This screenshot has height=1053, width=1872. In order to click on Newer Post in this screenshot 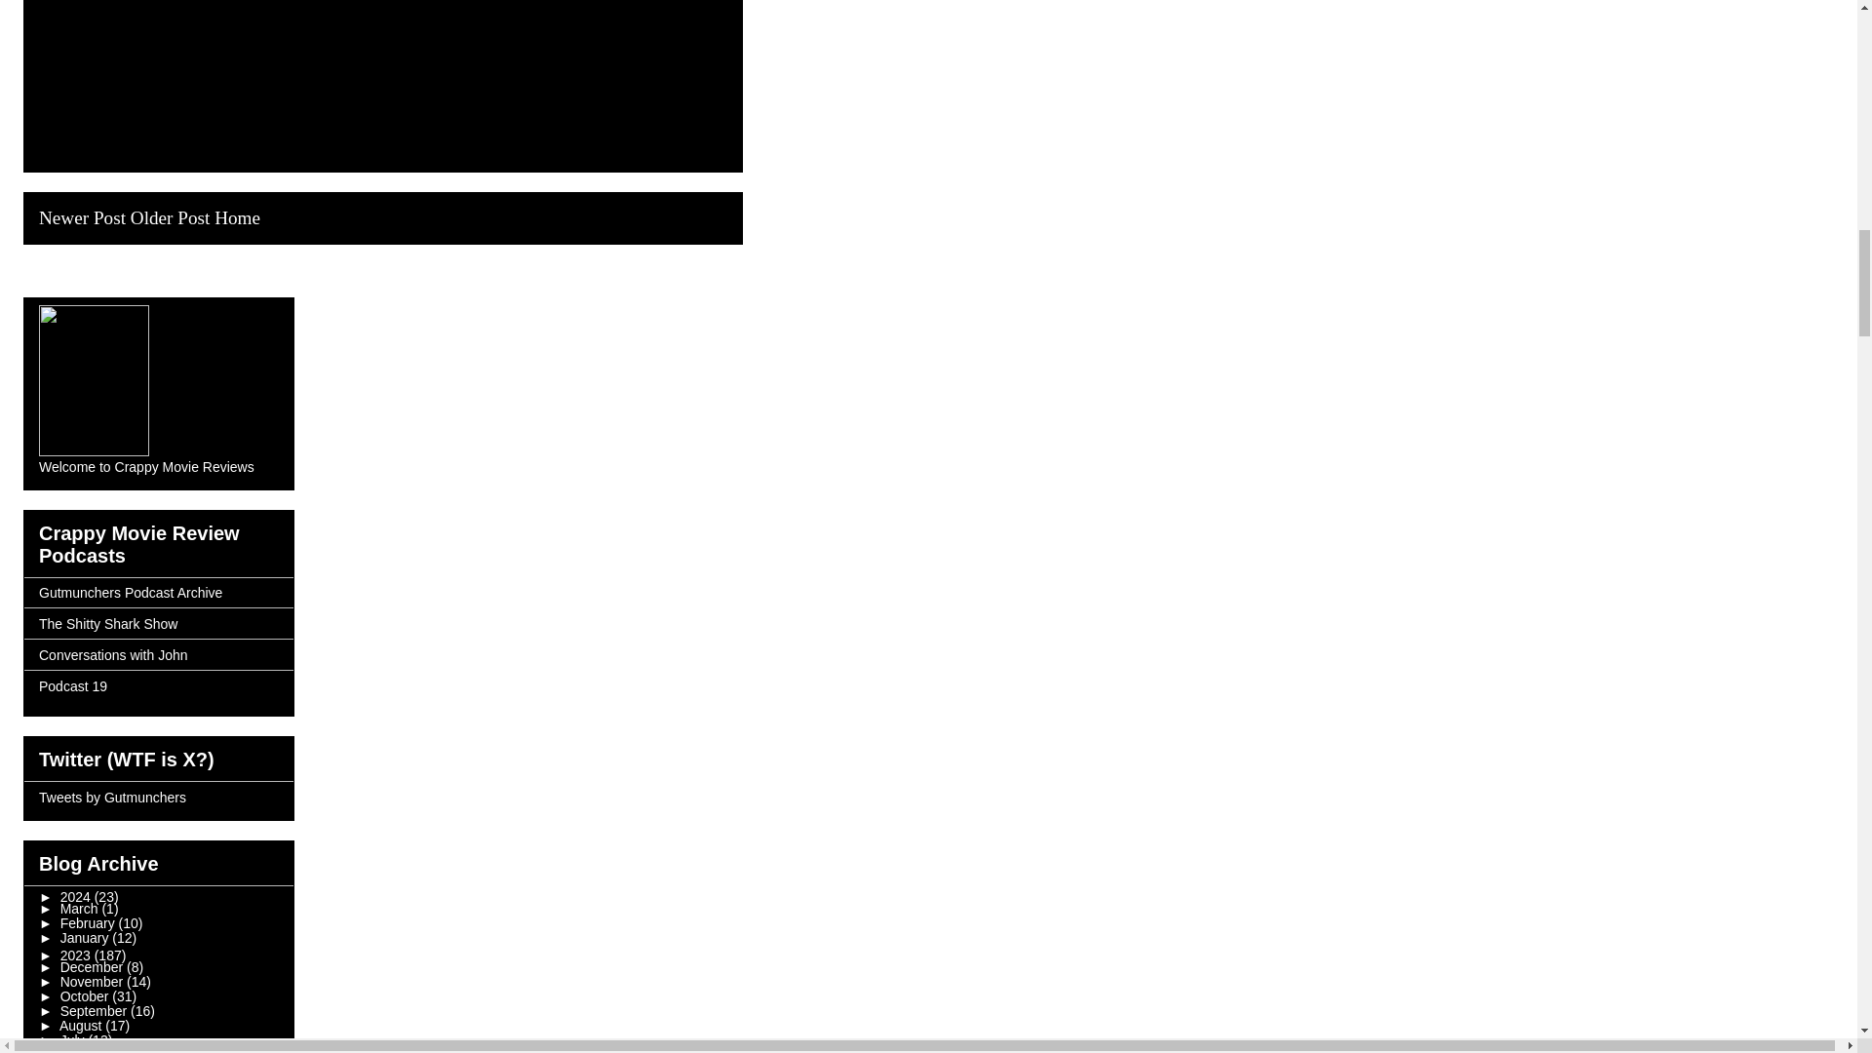, I will do `click(82, 216)`.